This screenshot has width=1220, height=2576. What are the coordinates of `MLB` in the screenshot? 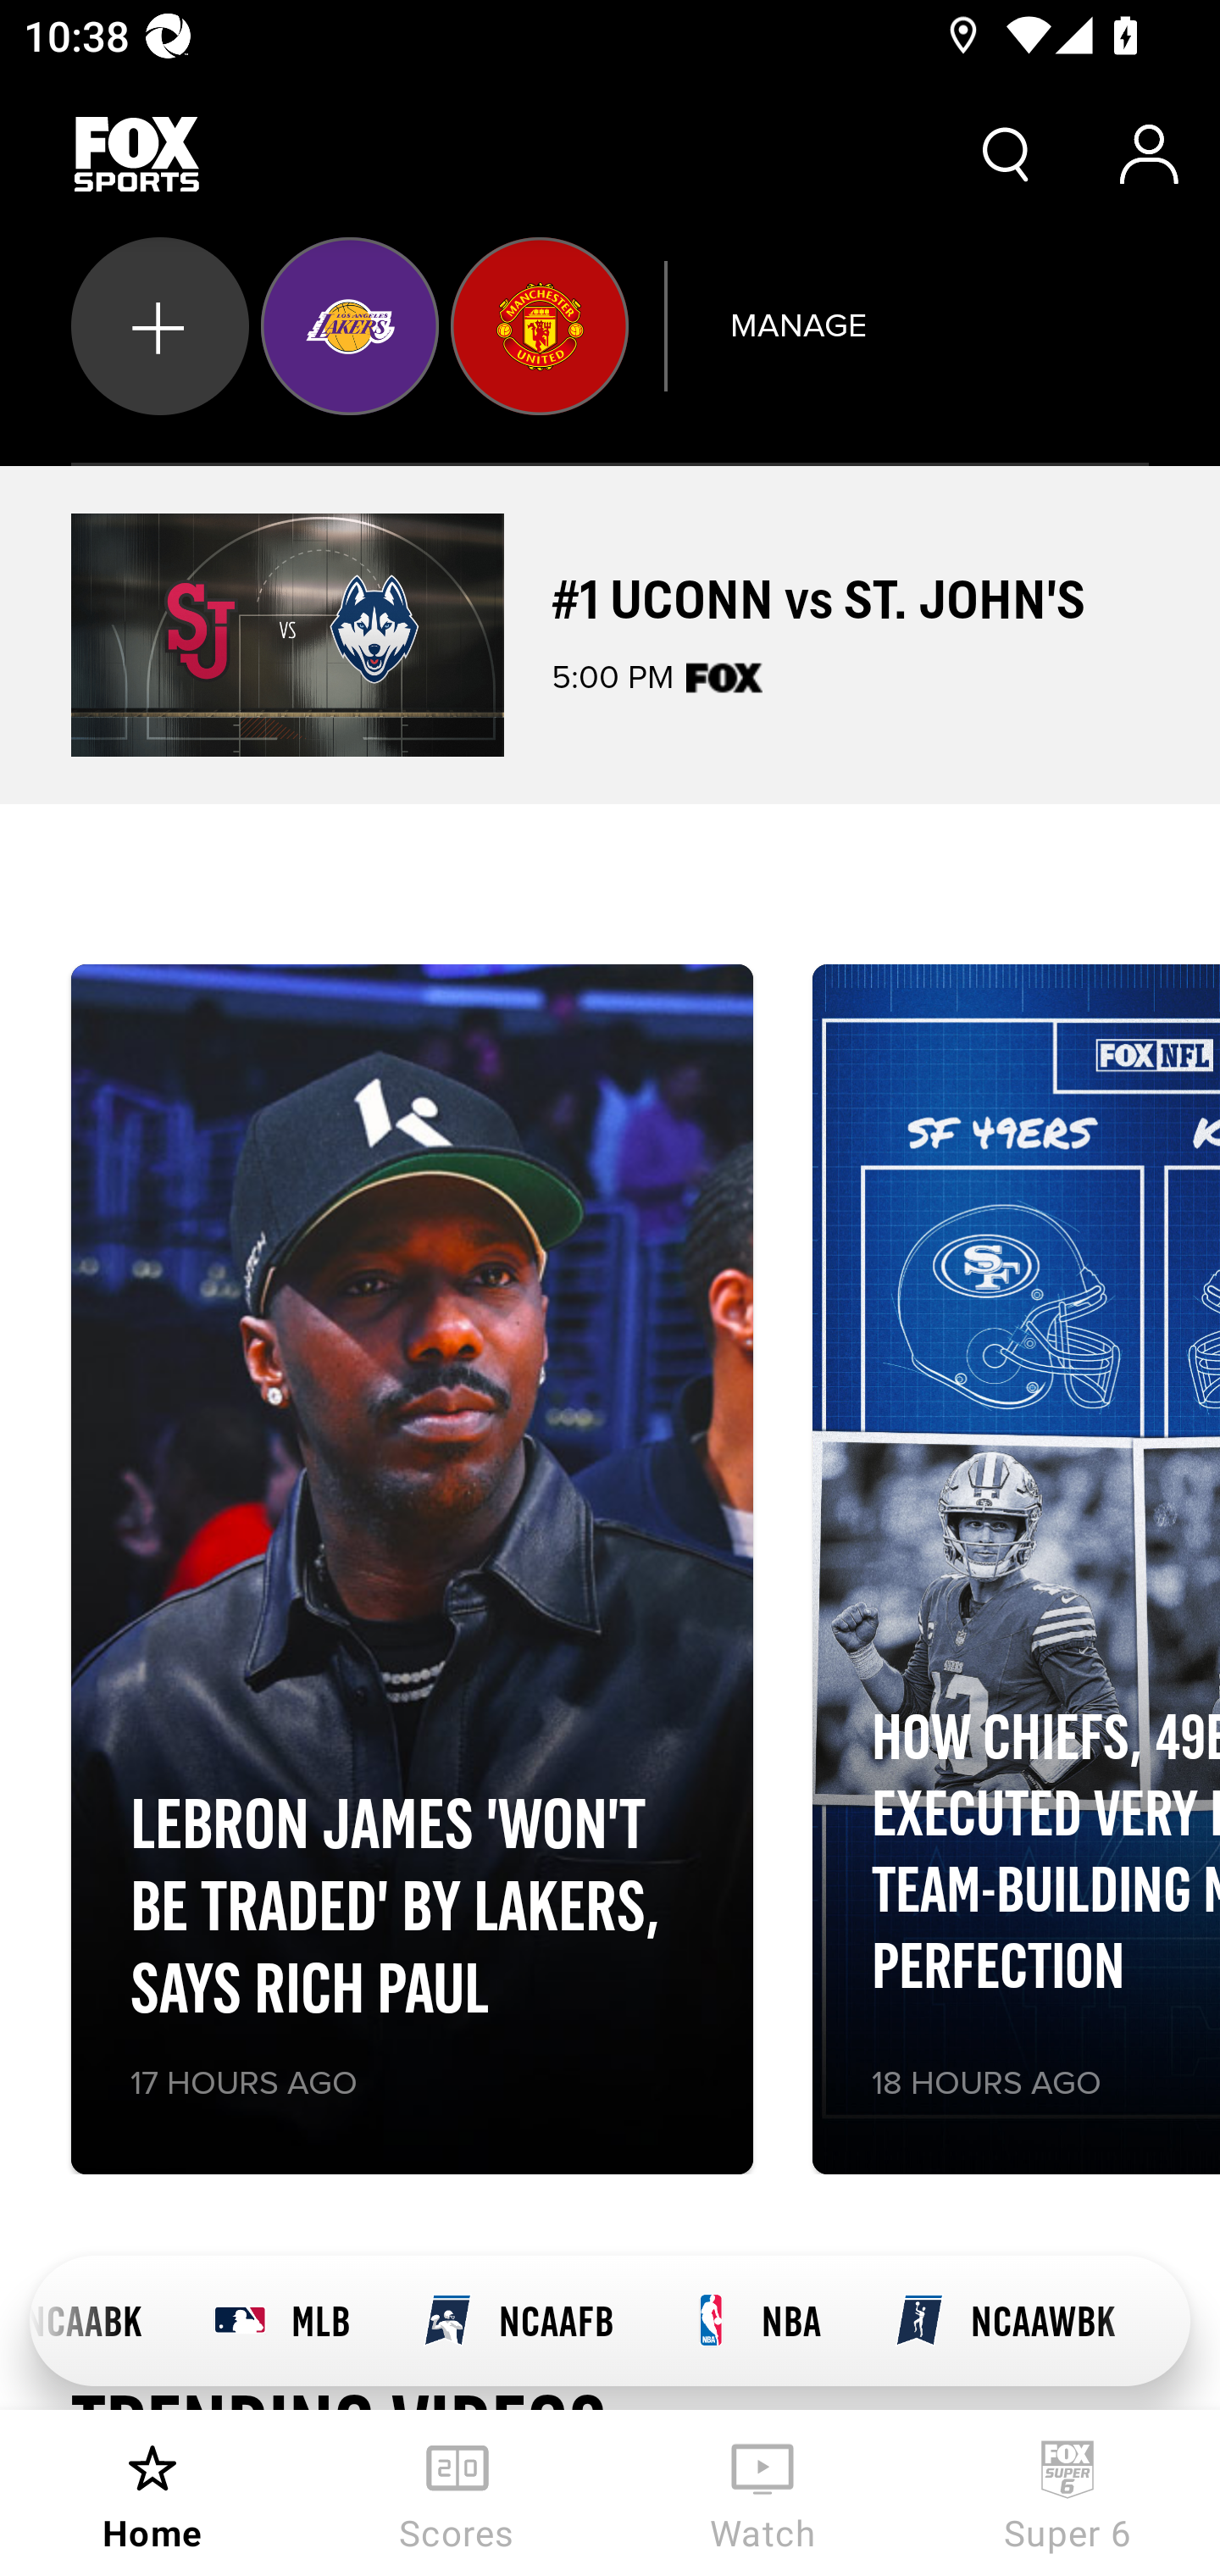 It's located at (281, 2321).